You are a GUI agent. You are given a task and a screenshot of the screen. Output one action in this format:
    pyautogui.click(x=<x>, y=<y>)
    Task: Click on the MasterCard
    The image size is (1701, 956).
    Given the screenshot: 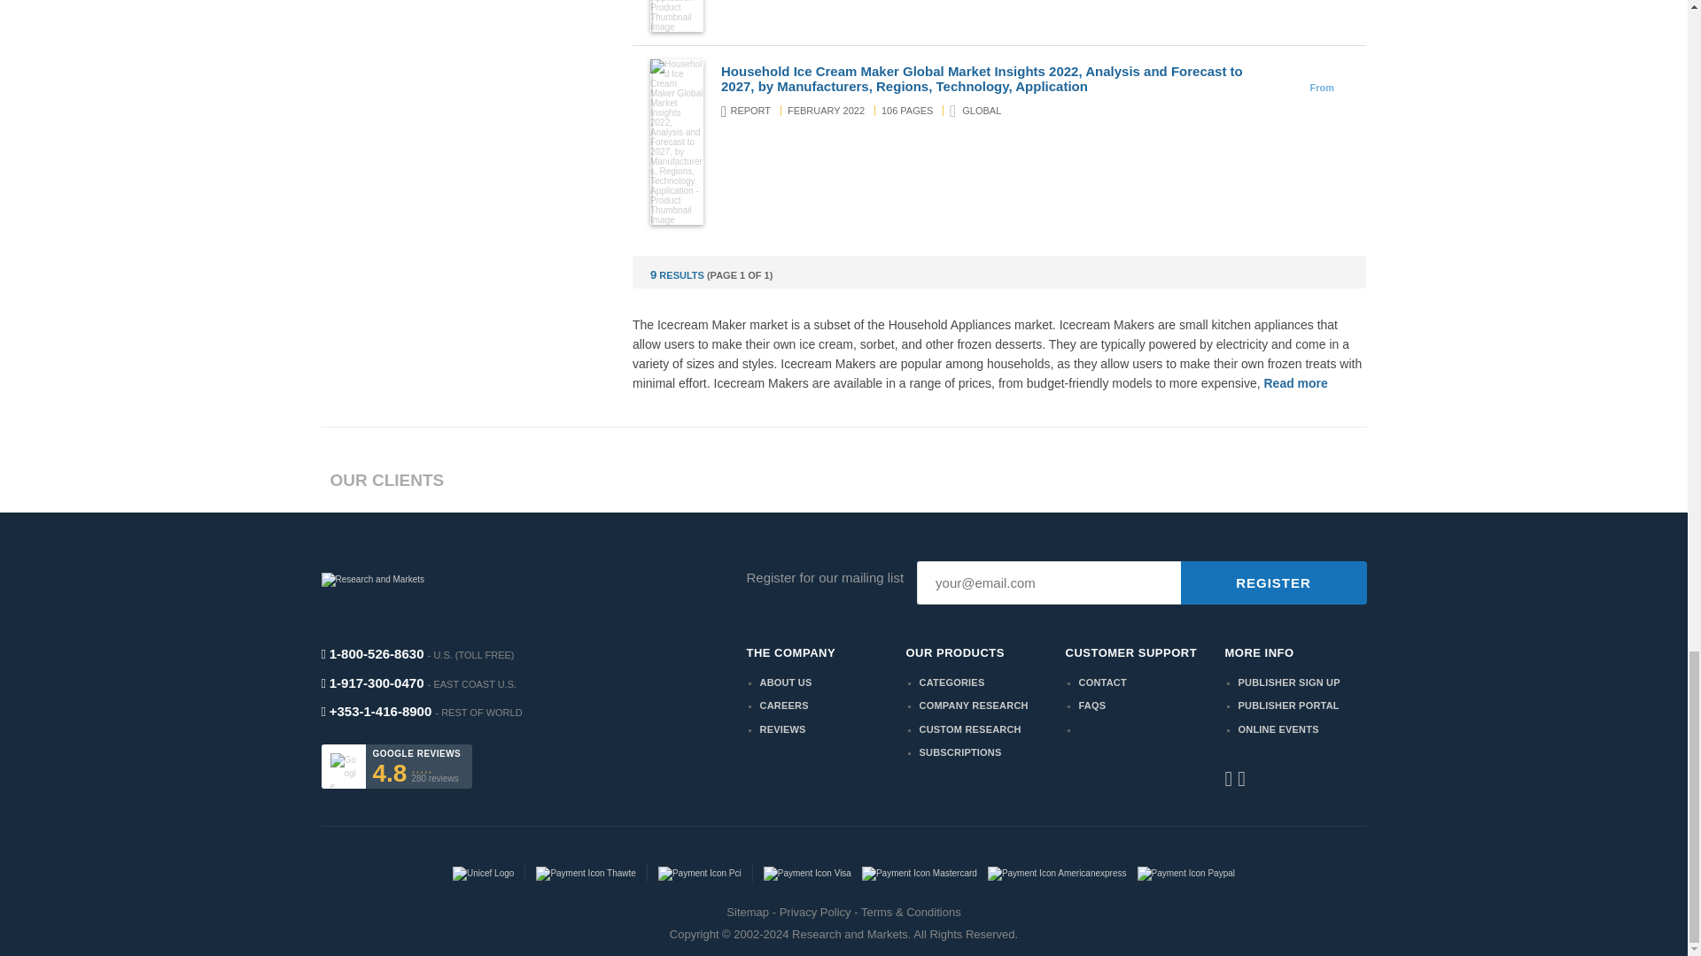 What is the action you would take?
    pyautogui.click(x=920, y=872)
    